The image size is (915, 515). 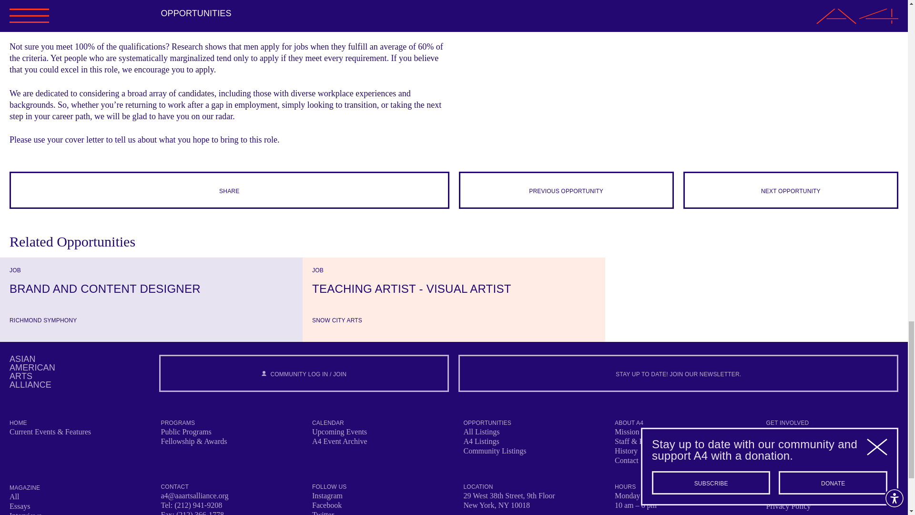 What do you see at coordinates (186, 432) in the screenshot?
I see `Public Programs` at bounding box center [186, 432].